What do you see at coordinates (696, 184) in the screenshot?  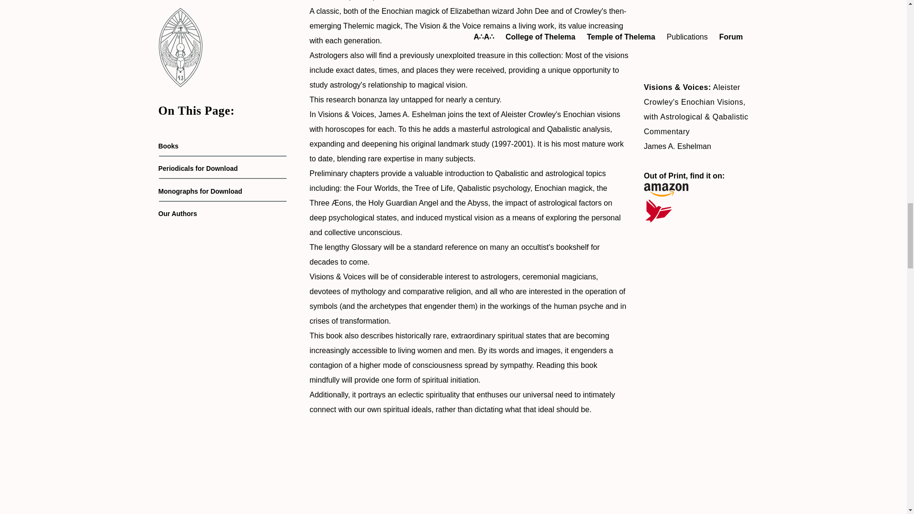 I see `Find Visions and Voices on Amazon` at bounding box center [696, 184].